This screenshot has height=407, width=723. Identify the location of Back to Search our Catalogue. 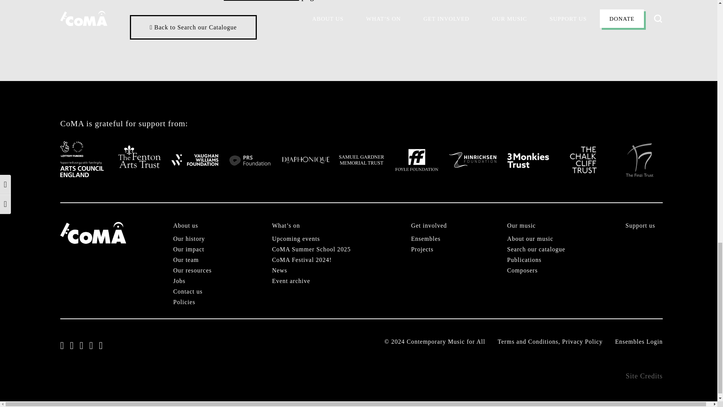
(193, 27).